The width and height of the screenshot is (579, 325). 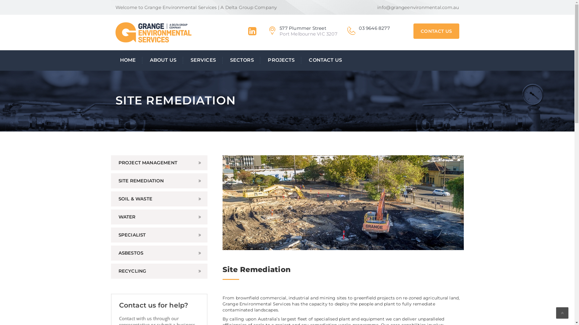 What do you see at coordinates (159, 163) in the screenshot?
I see `PROJECT MANAGEMENT` at bounding box center [159, 163].